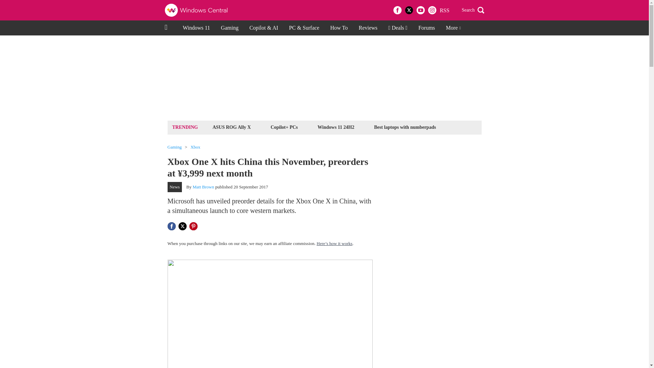 The width and height of the screenshot is (654, 368). Describe the element at coordinates (174, 147) in the screenshot. I see `Gaming` at that location.